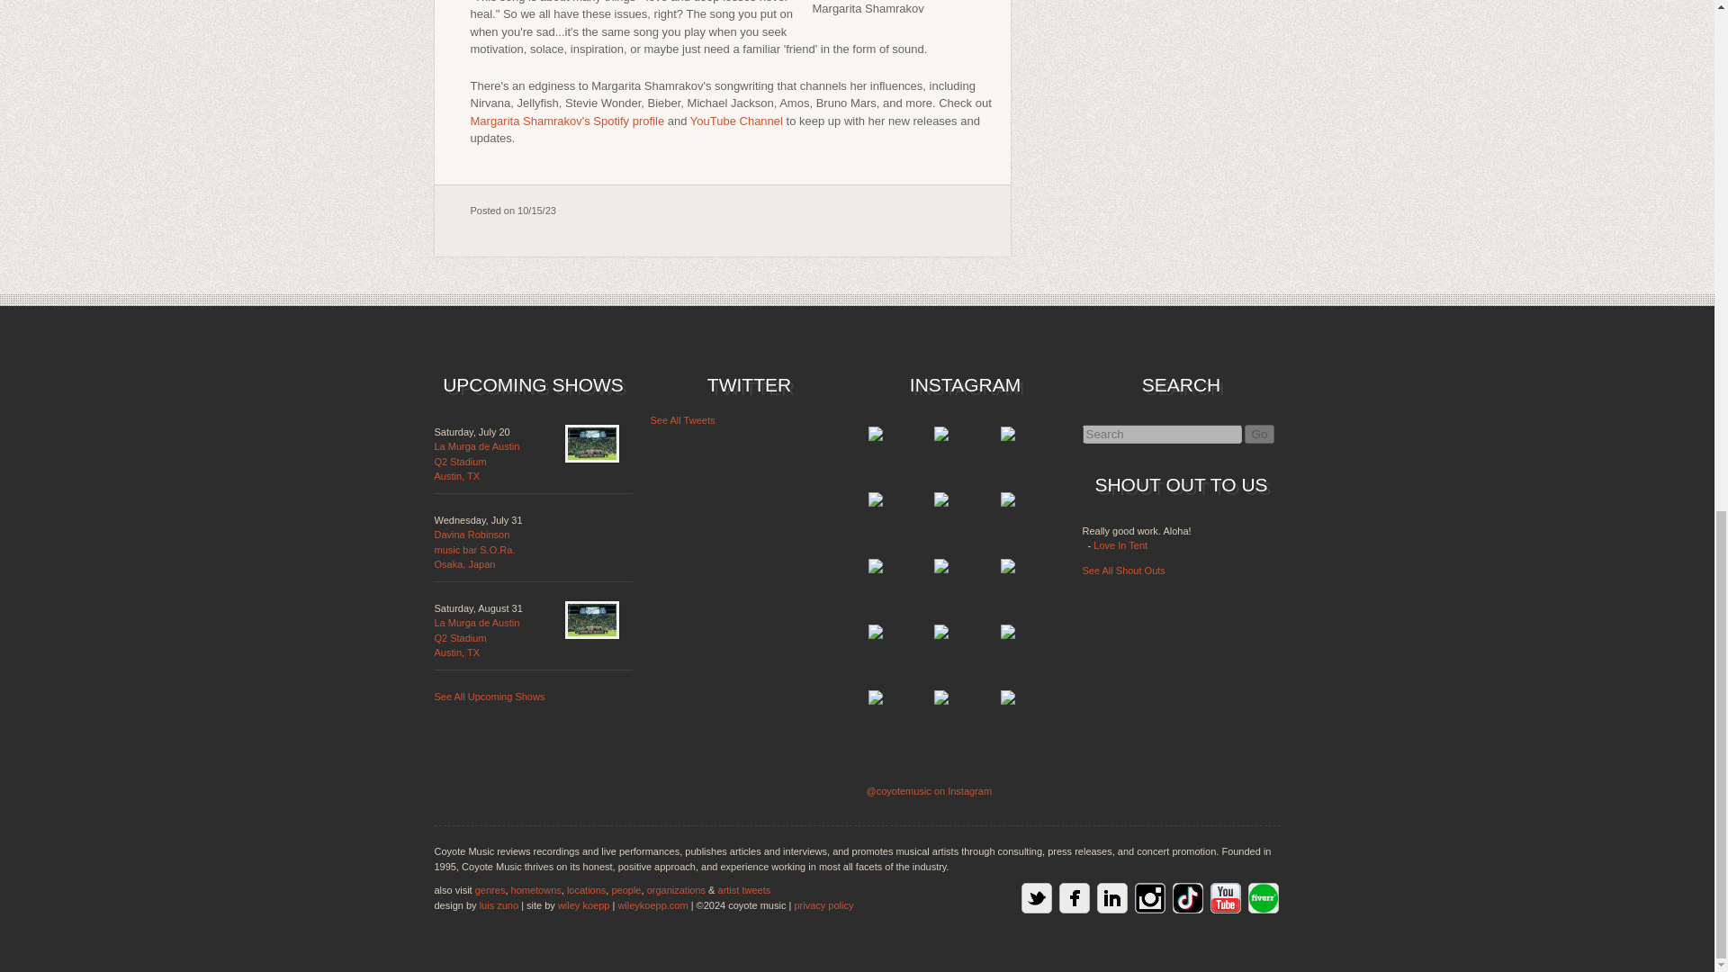 Image resolution: width=1728 pixels, height=972 pixels. Describe the element at coordinates (476, 637) in the screenshot. I see `Coyote Music on YouTube` at that location.